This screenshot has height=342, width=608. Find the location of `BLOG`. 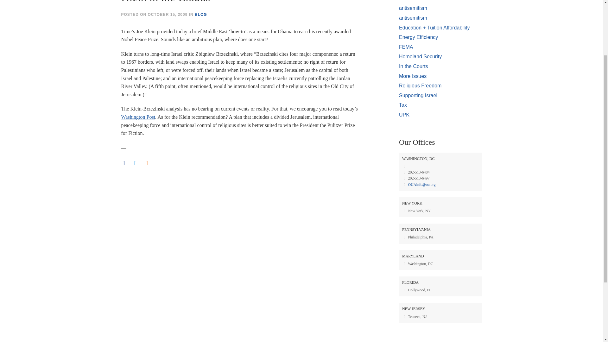

BLOG is located at coordinates (201, 14).